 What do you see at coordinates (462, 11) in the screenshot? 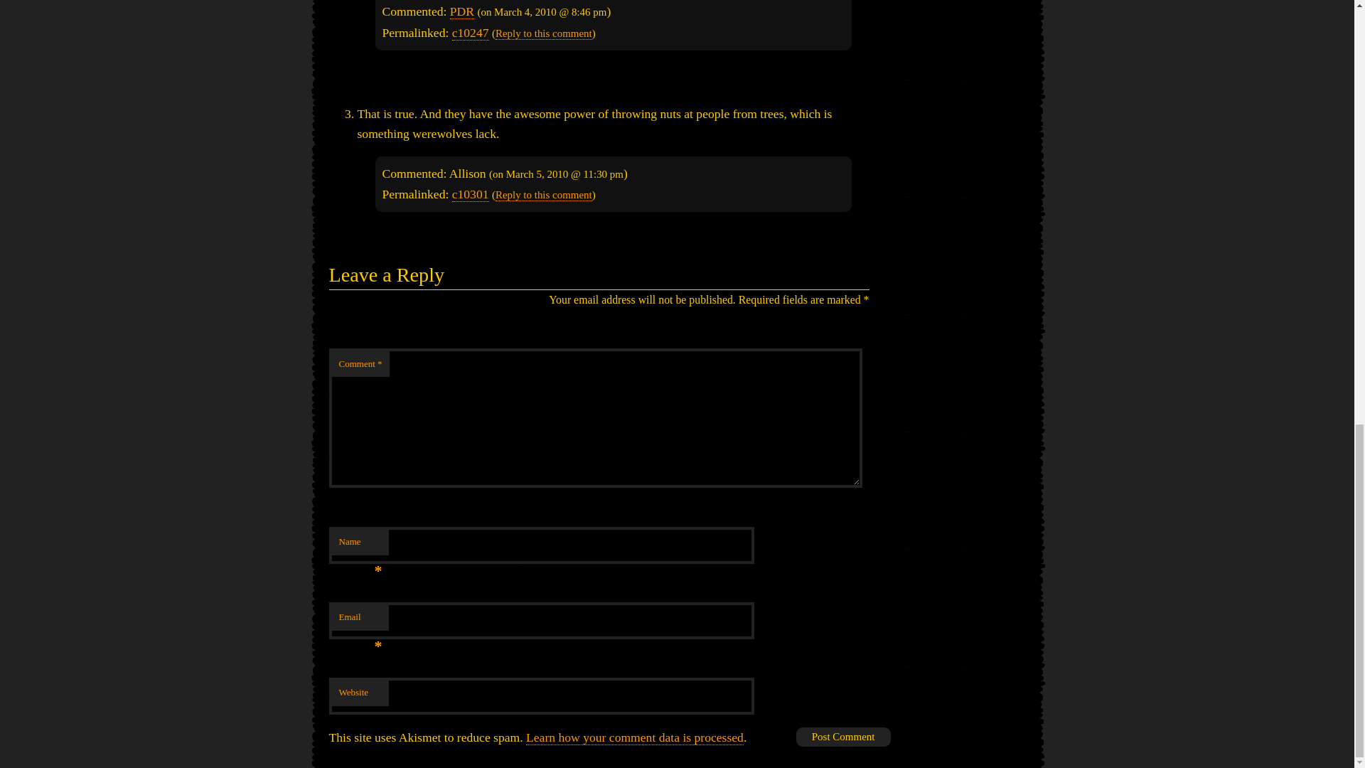
I see `PDR` at bounding box center [462, 11].